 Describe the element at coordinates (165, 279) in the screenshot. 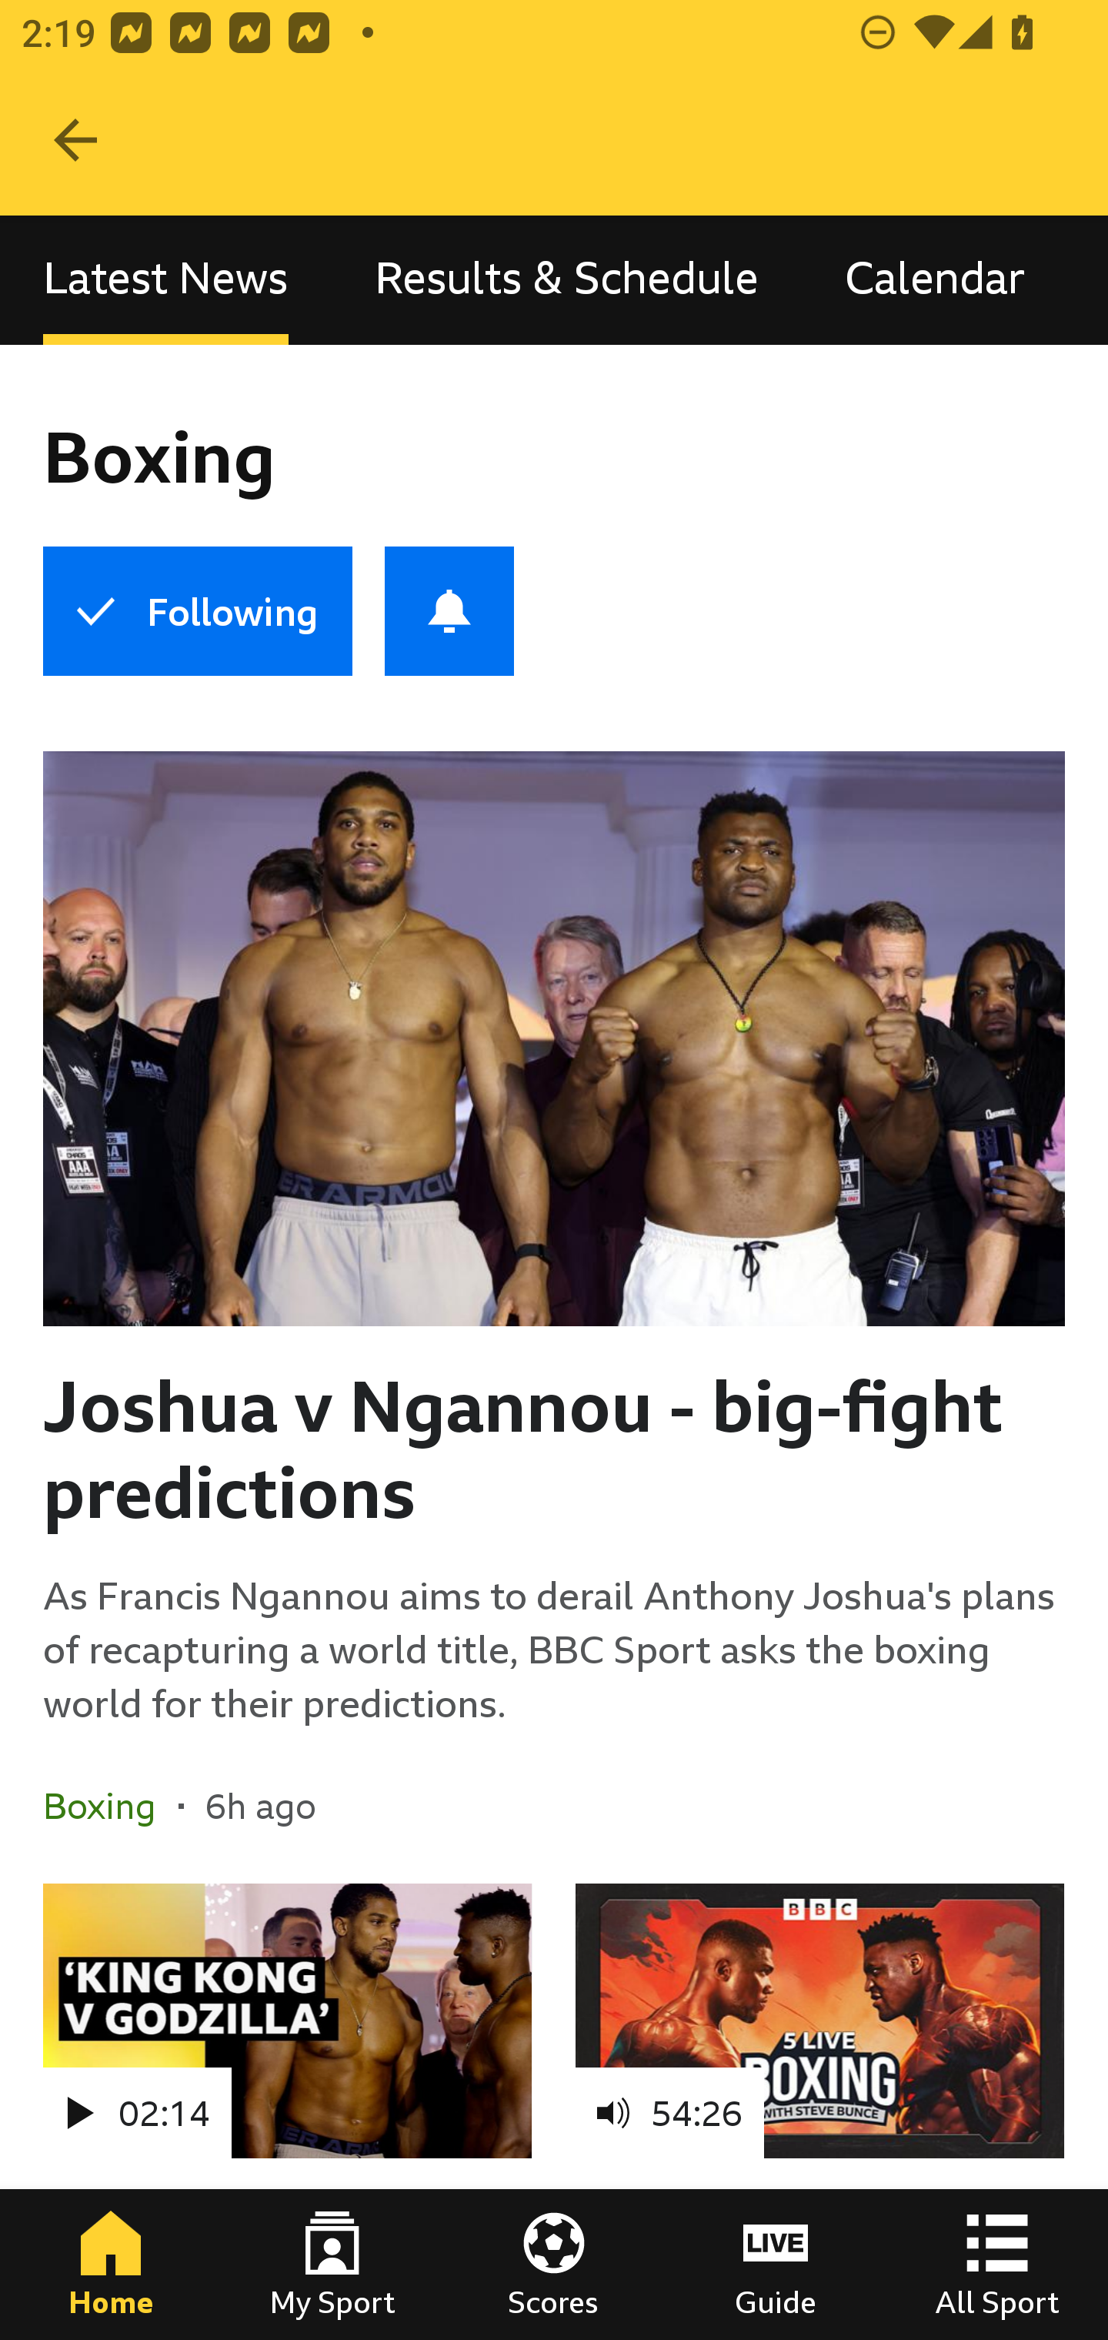

I see `Latest News, selected Latest News` at that location.